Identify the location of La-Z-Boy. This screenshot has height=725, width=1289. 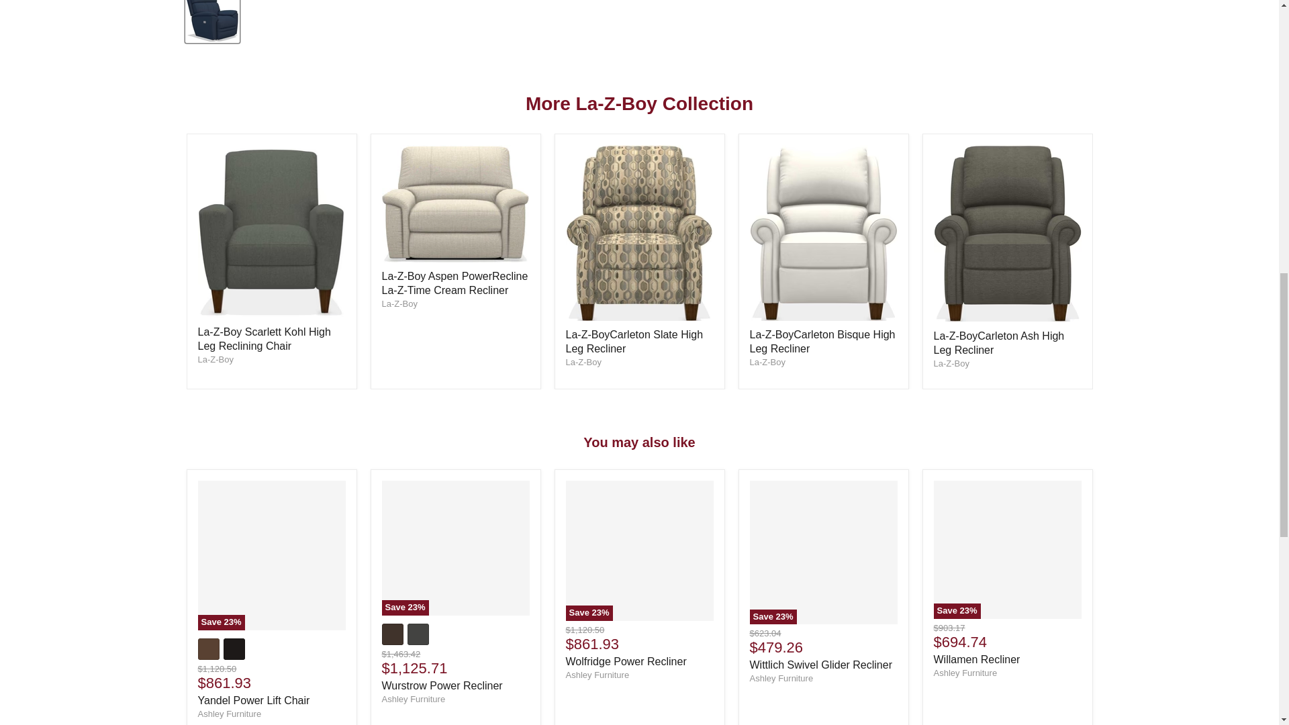
(767, 362).